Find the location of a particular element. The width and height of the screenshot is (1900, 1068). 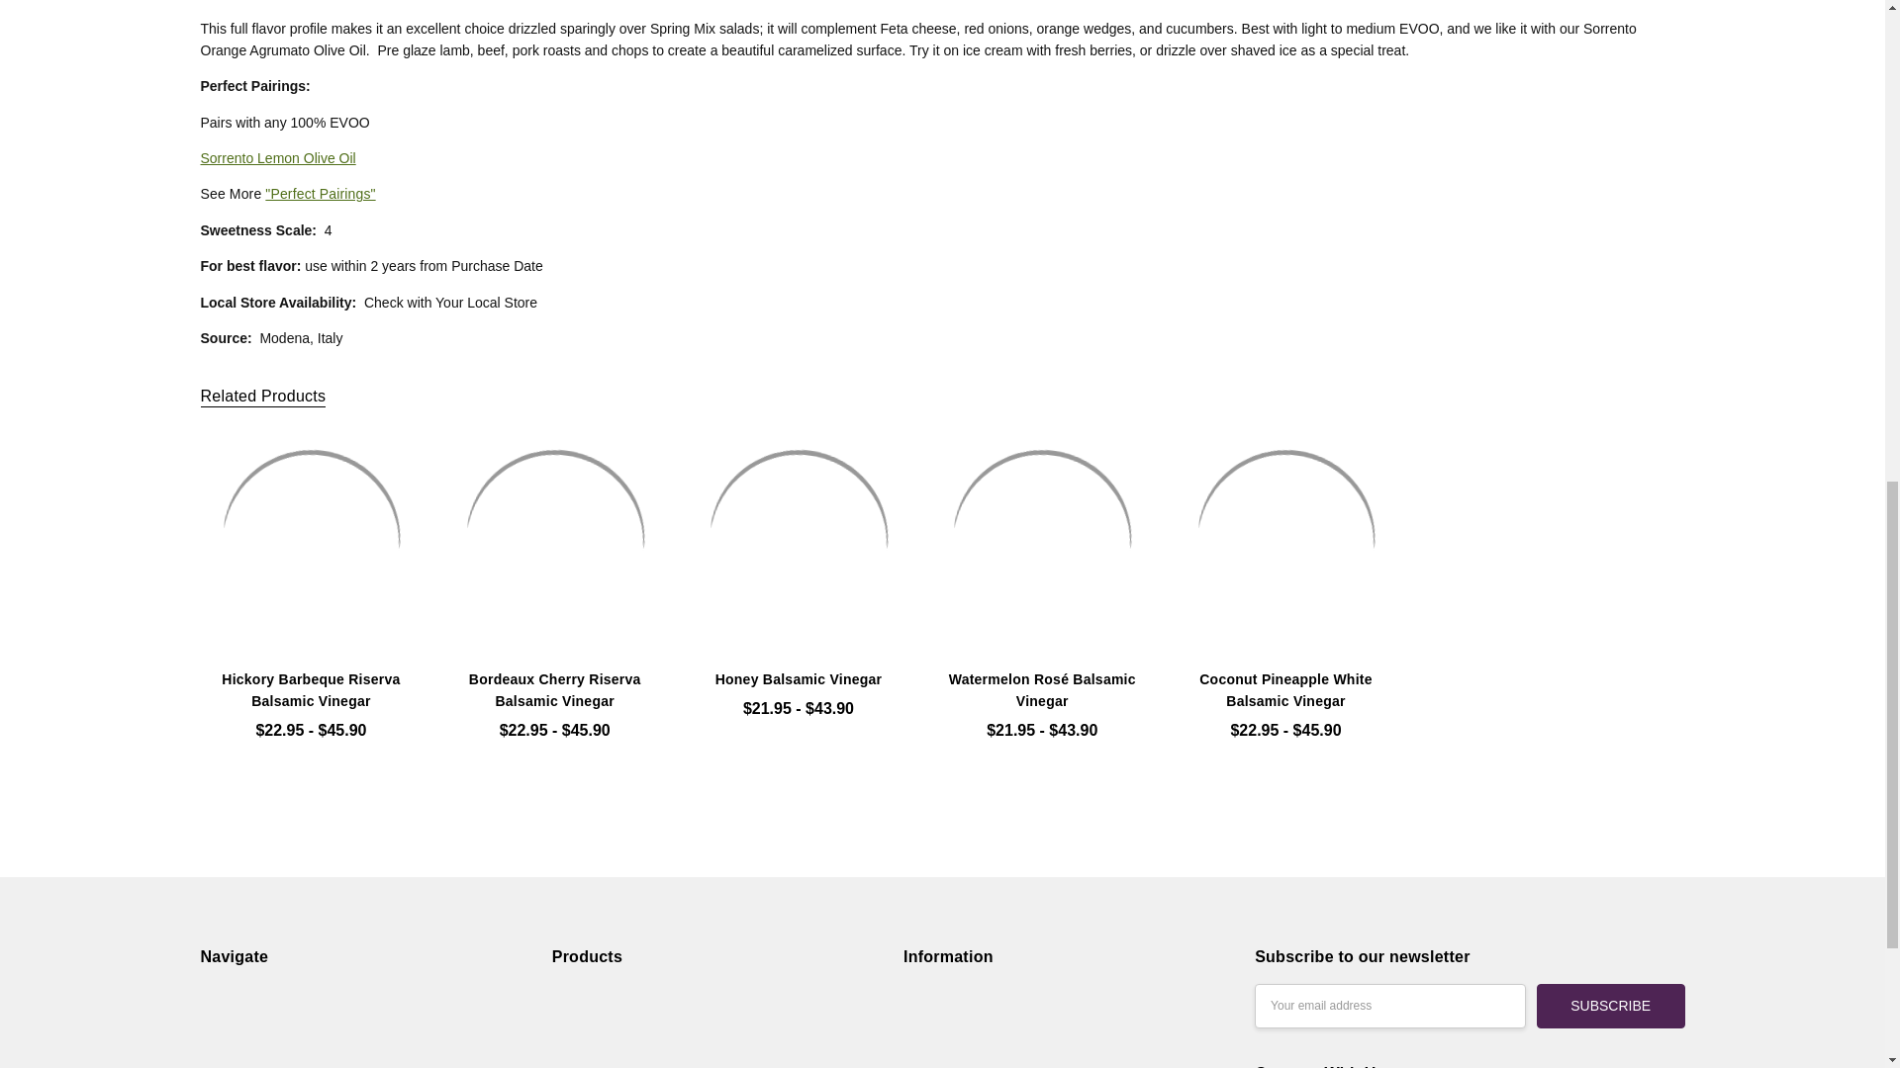

Coconut Pineapple White Balsamic Vinegar from The Olive Tap is located at coordinates (1286, 540).